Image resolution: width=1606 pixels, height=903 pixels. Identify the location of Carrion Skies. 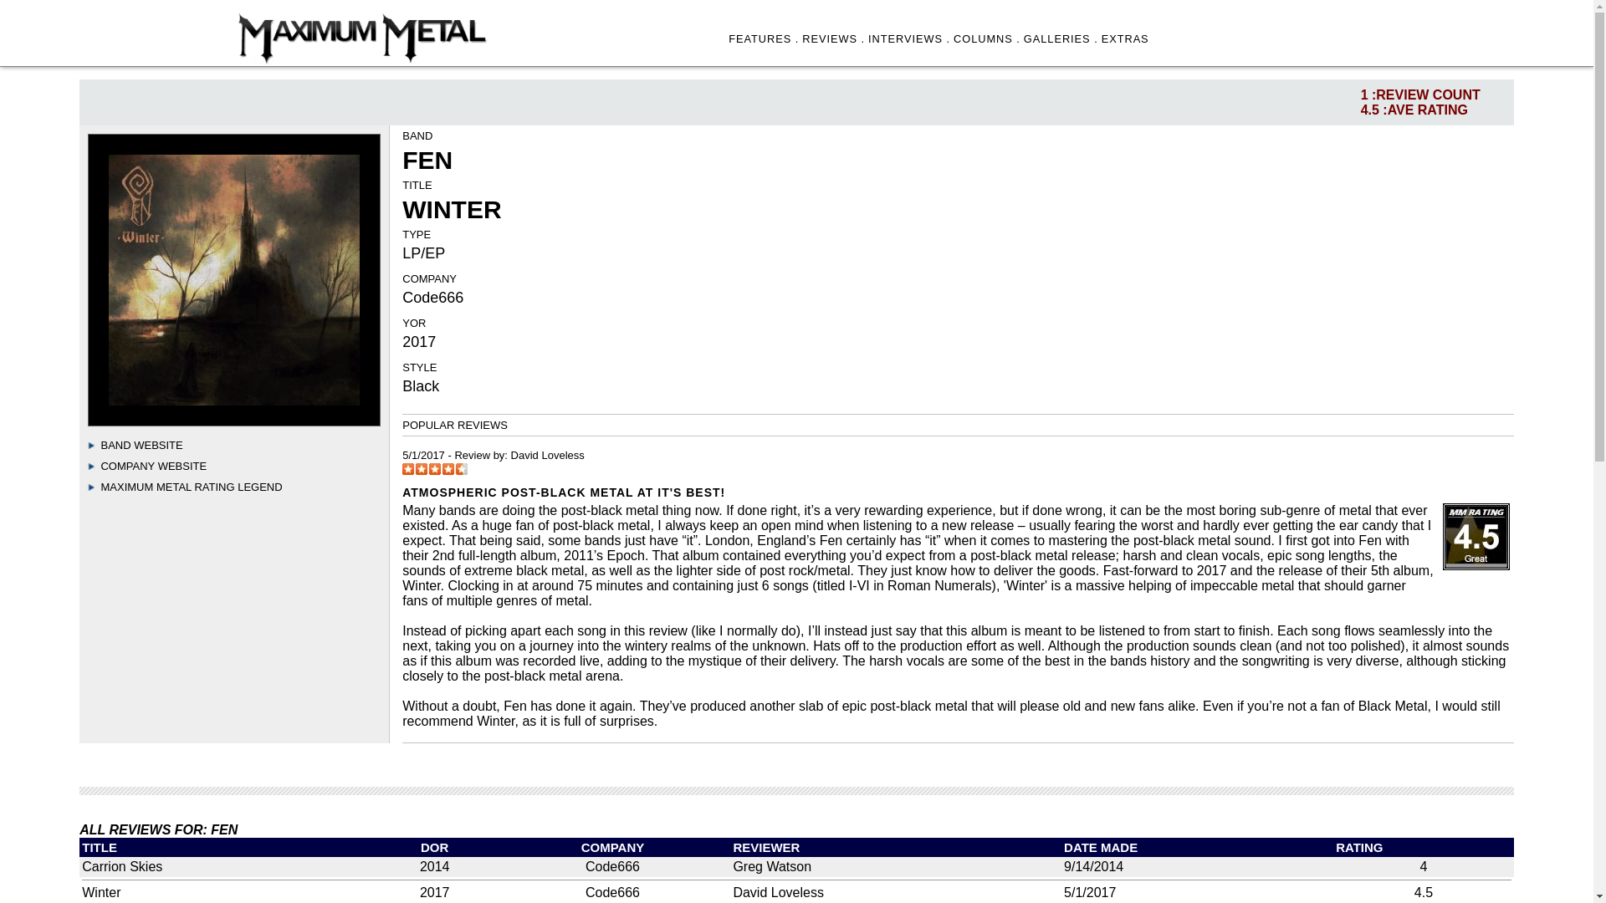
(121, 866).